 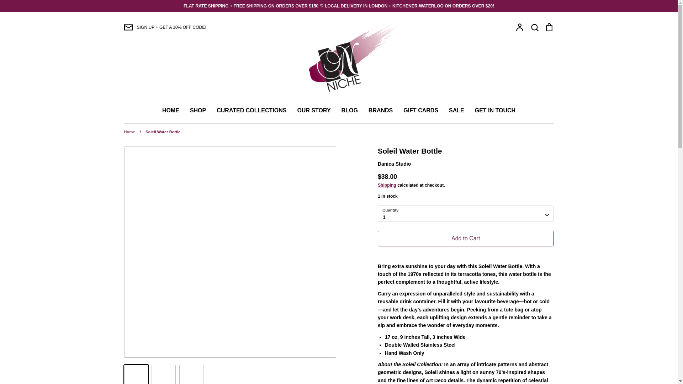 I want to click on SHOP, so click(x=198, y=110).